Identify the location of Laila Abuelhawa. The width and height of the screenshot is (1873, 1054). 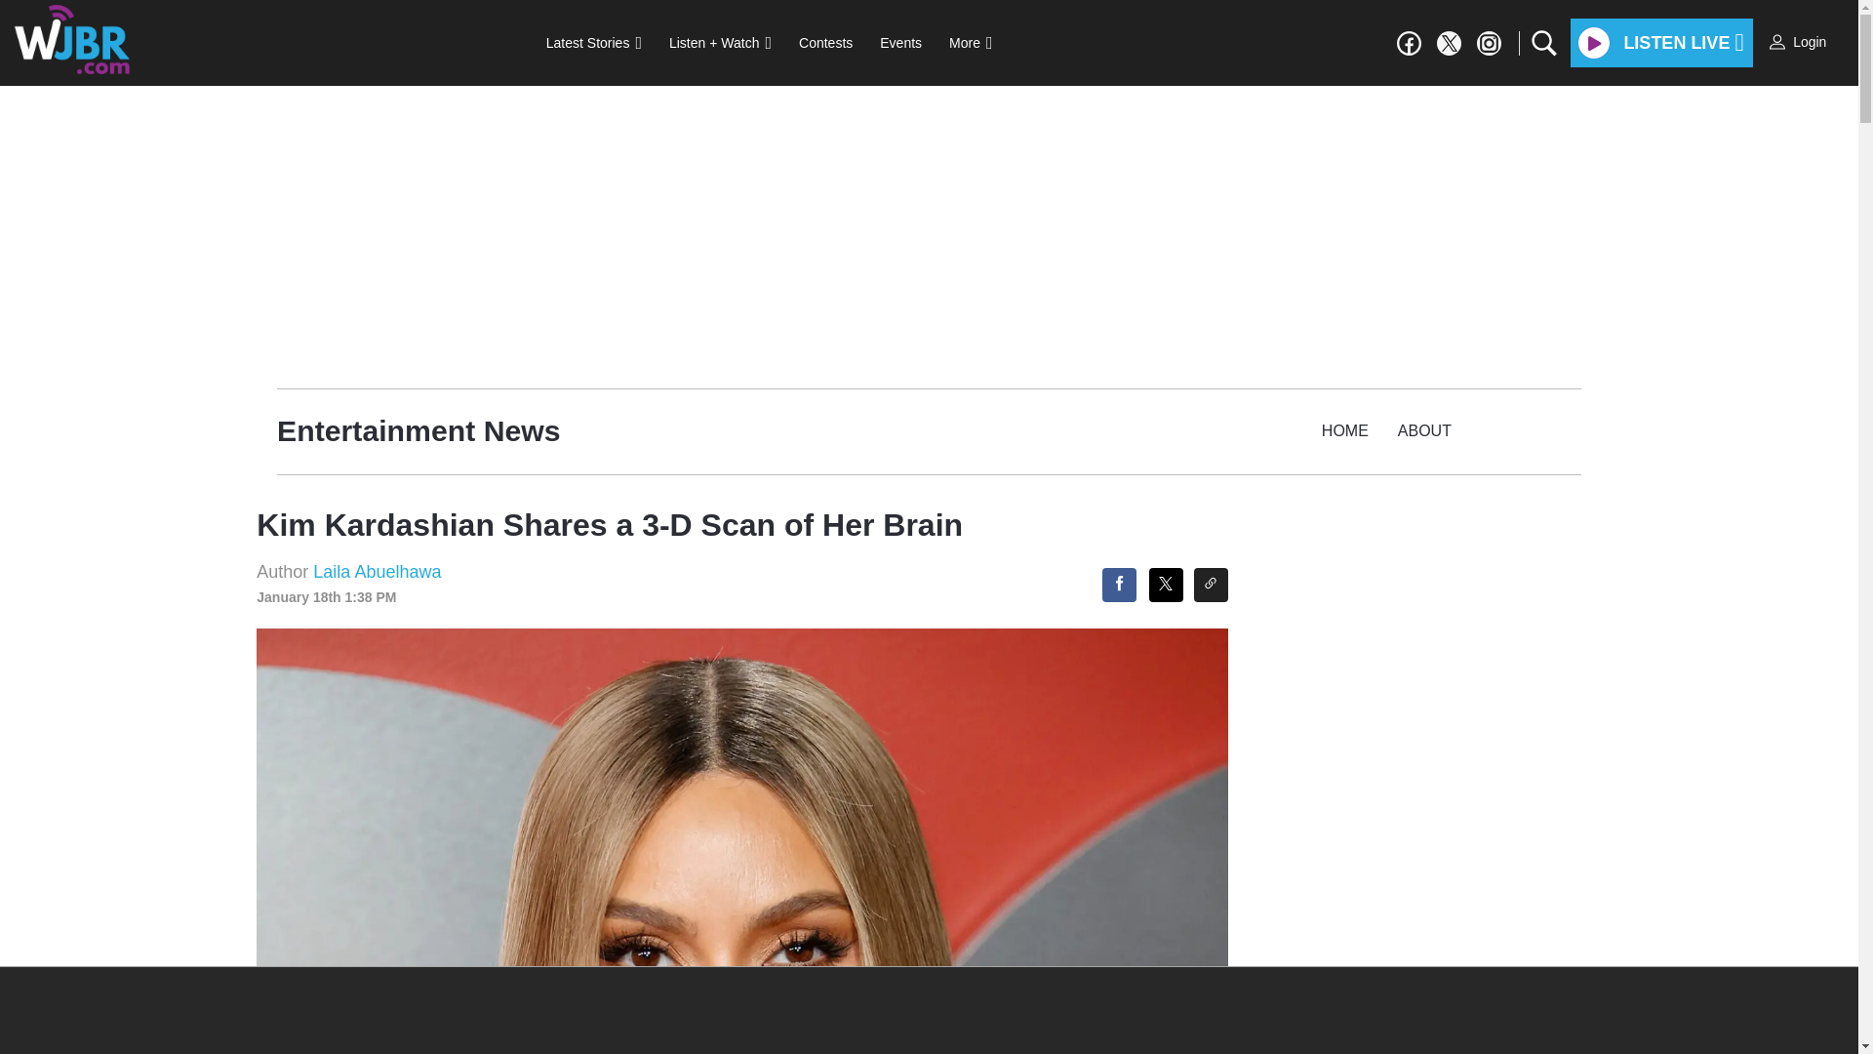
(377, 572).